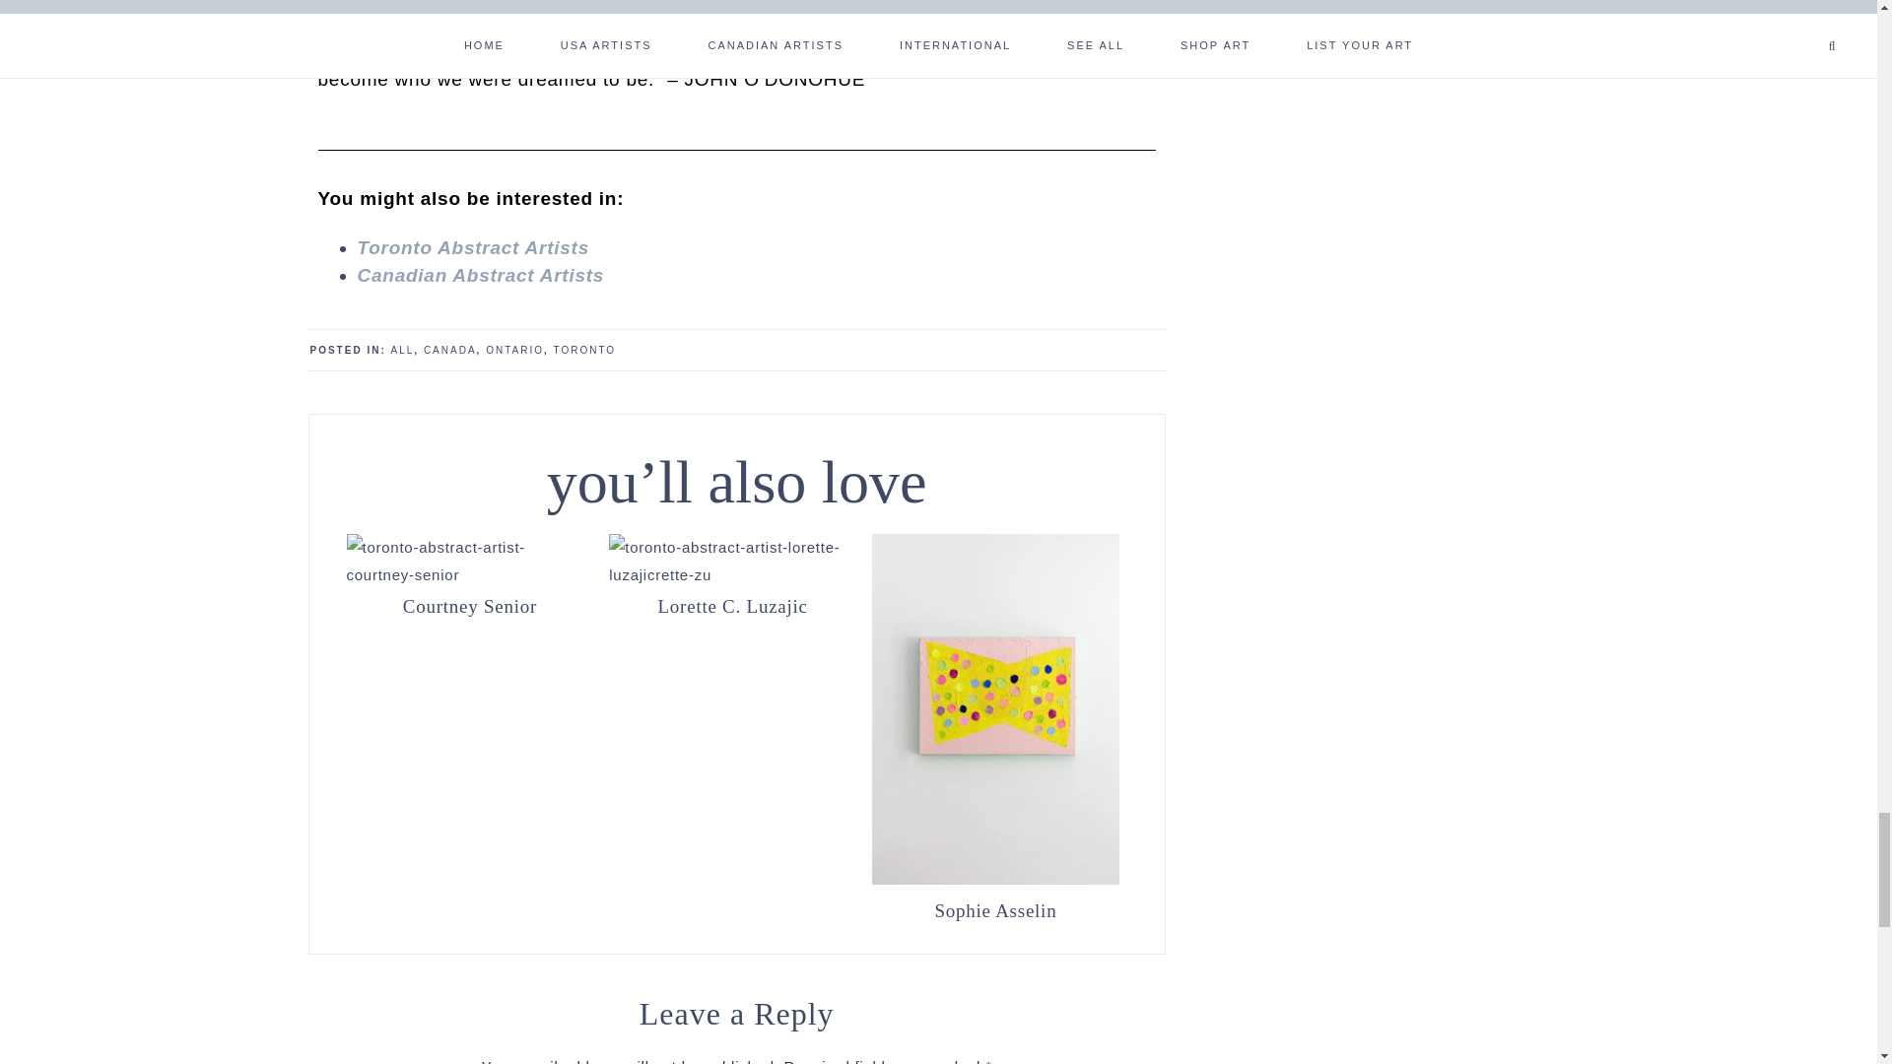 Image resolution: width=1892 pixels, height=1064 pixels. I want to click on Permanent Link to Lorette C. Luzajic, so click(733, 605).